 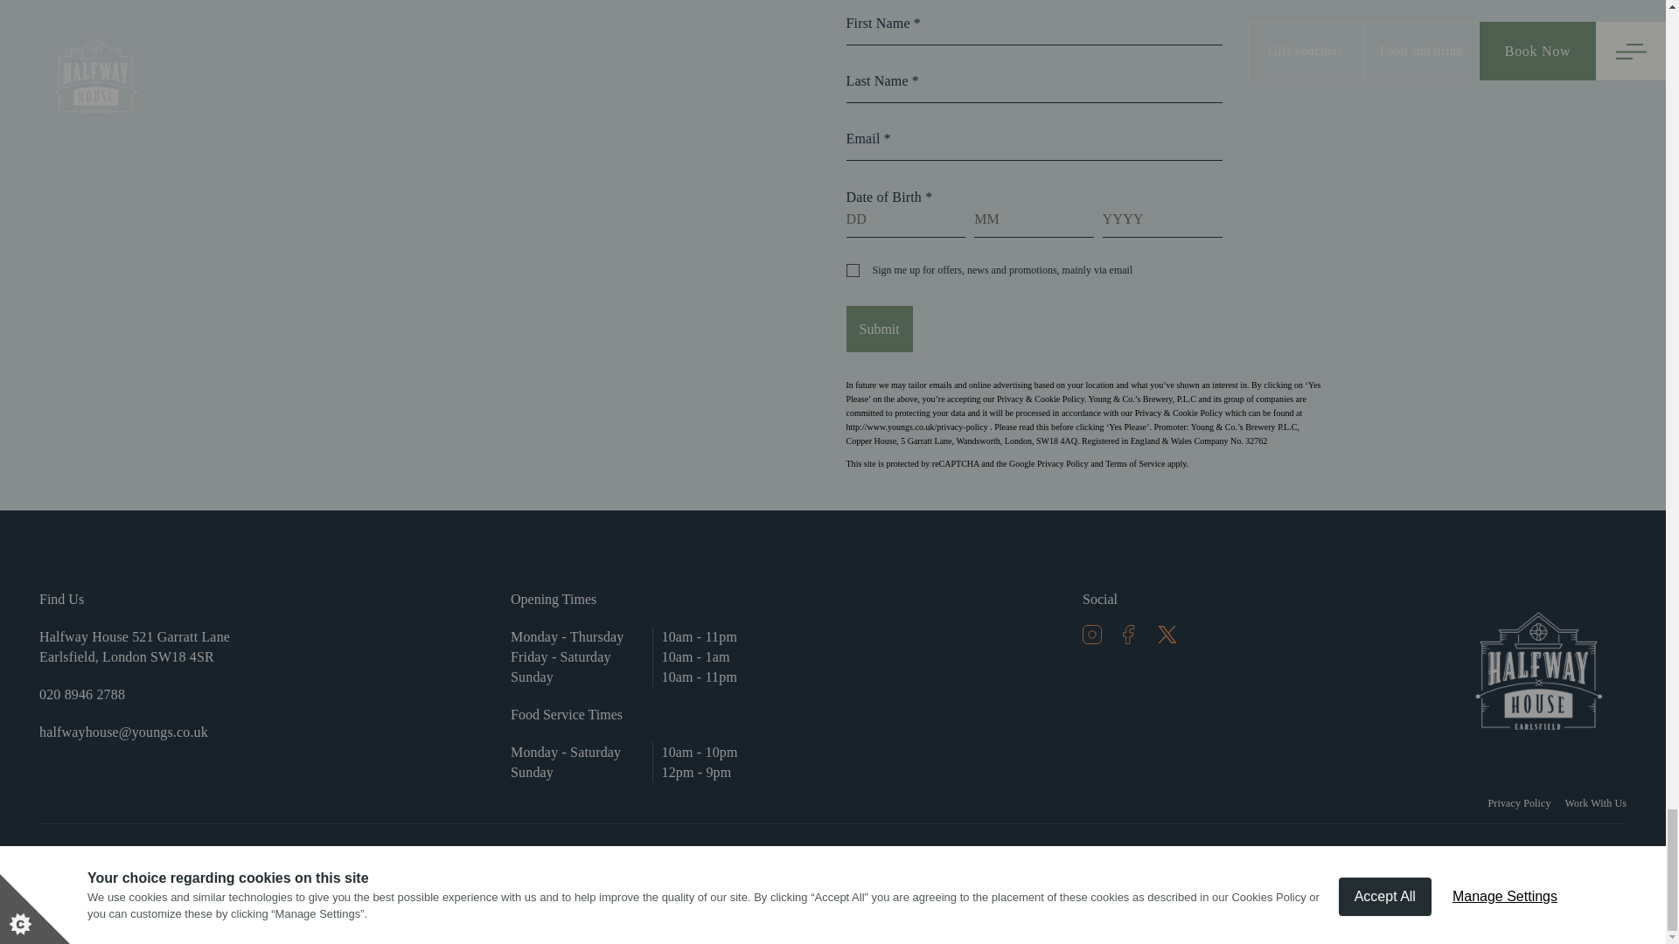 What do you see at coordinates (1520, 802) in the screenshot?
I see `Privacy Policy` at bounding box center [1520, 802].